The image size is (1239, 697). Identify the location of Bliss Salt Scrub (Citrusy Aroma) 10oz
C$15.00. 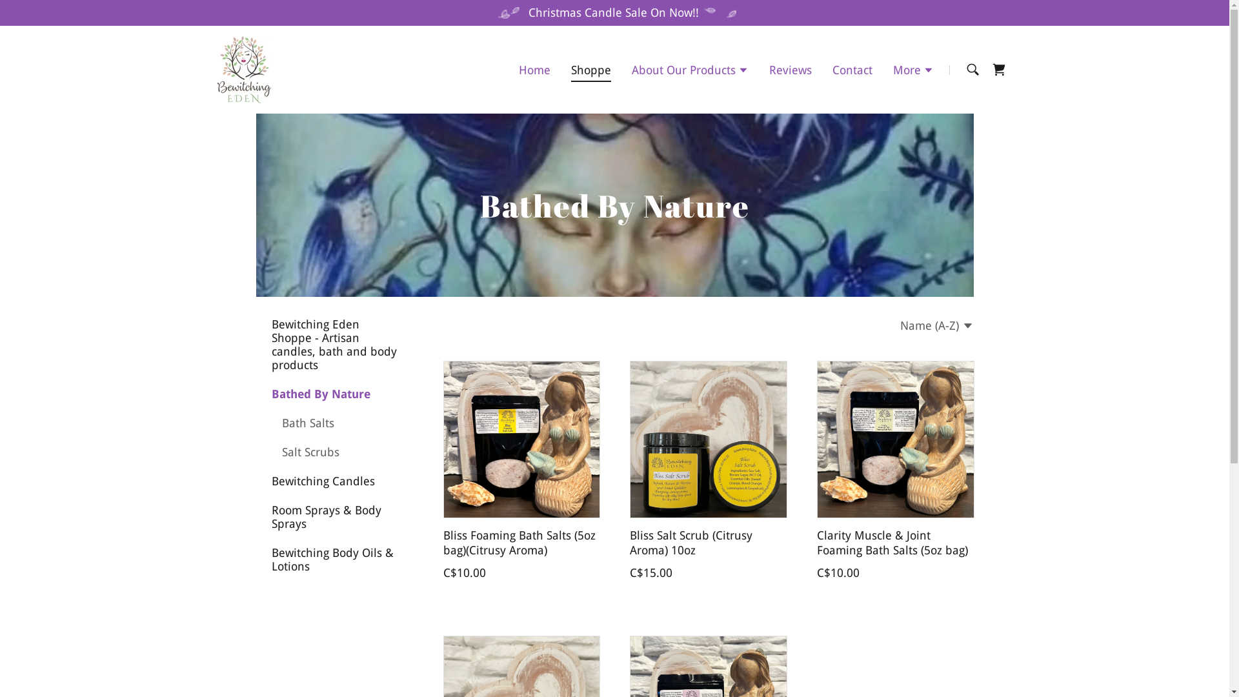
(708, 472).